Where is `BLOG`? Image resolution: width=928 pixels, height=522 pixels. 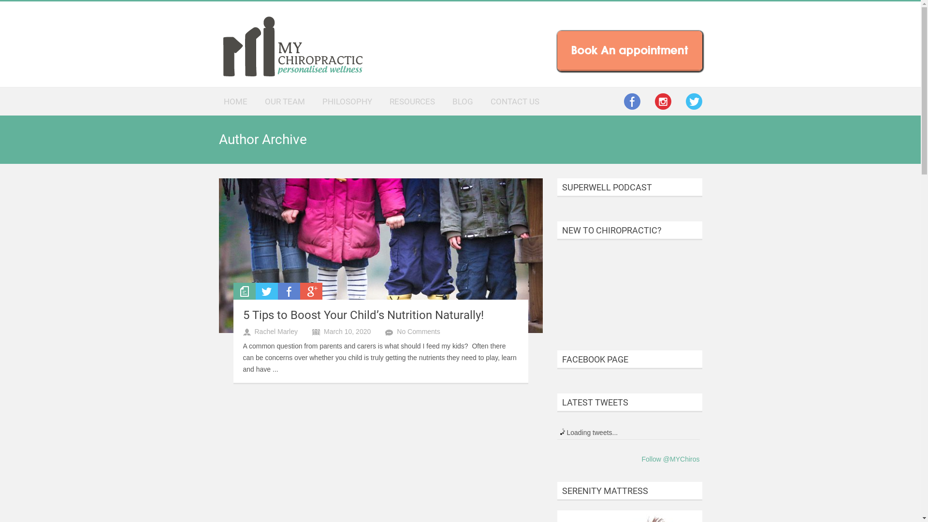 BLOG is located at coordinates (463, 101).